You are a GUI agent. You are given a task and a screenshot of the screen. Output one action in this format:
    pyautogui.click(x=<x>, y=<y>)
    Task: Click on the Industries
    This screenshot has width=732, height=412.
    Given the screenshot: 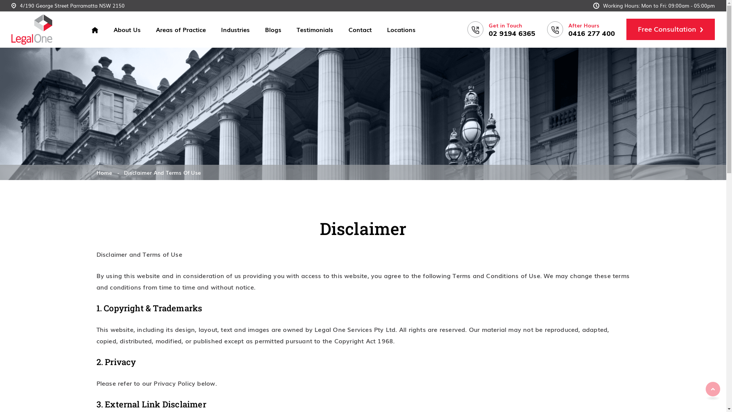 What is the action you would take?
    pyautogui.click(x=236, y=29)
    